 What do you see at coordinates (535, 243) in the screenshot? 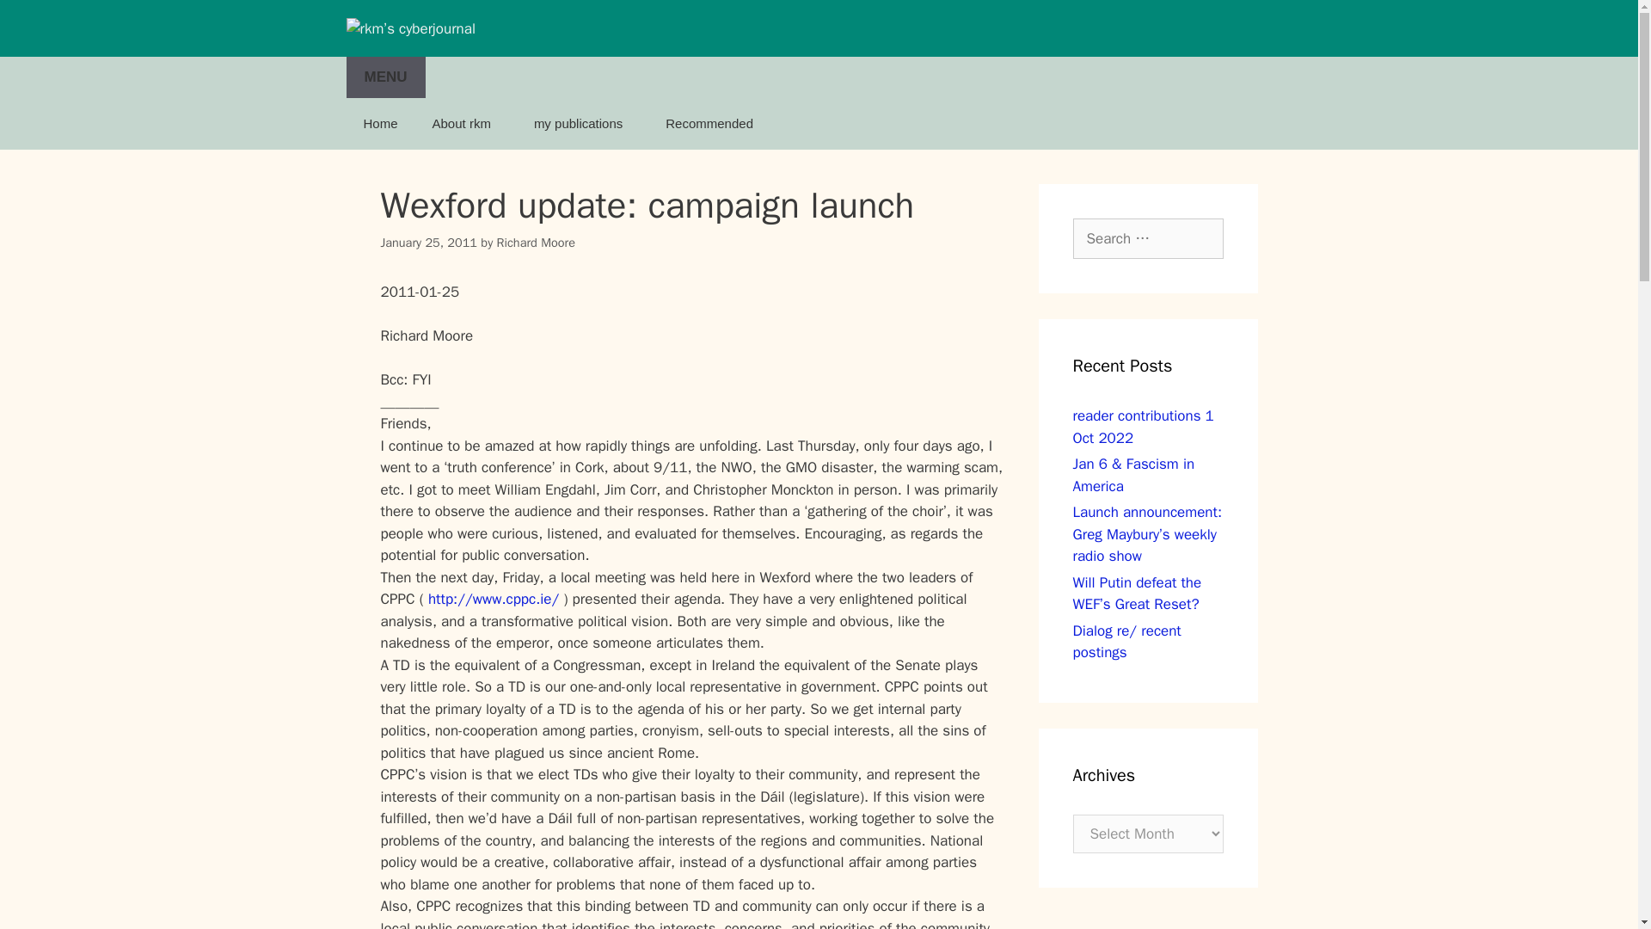
I see `Richard Moore` at bounding box center [535, 243].